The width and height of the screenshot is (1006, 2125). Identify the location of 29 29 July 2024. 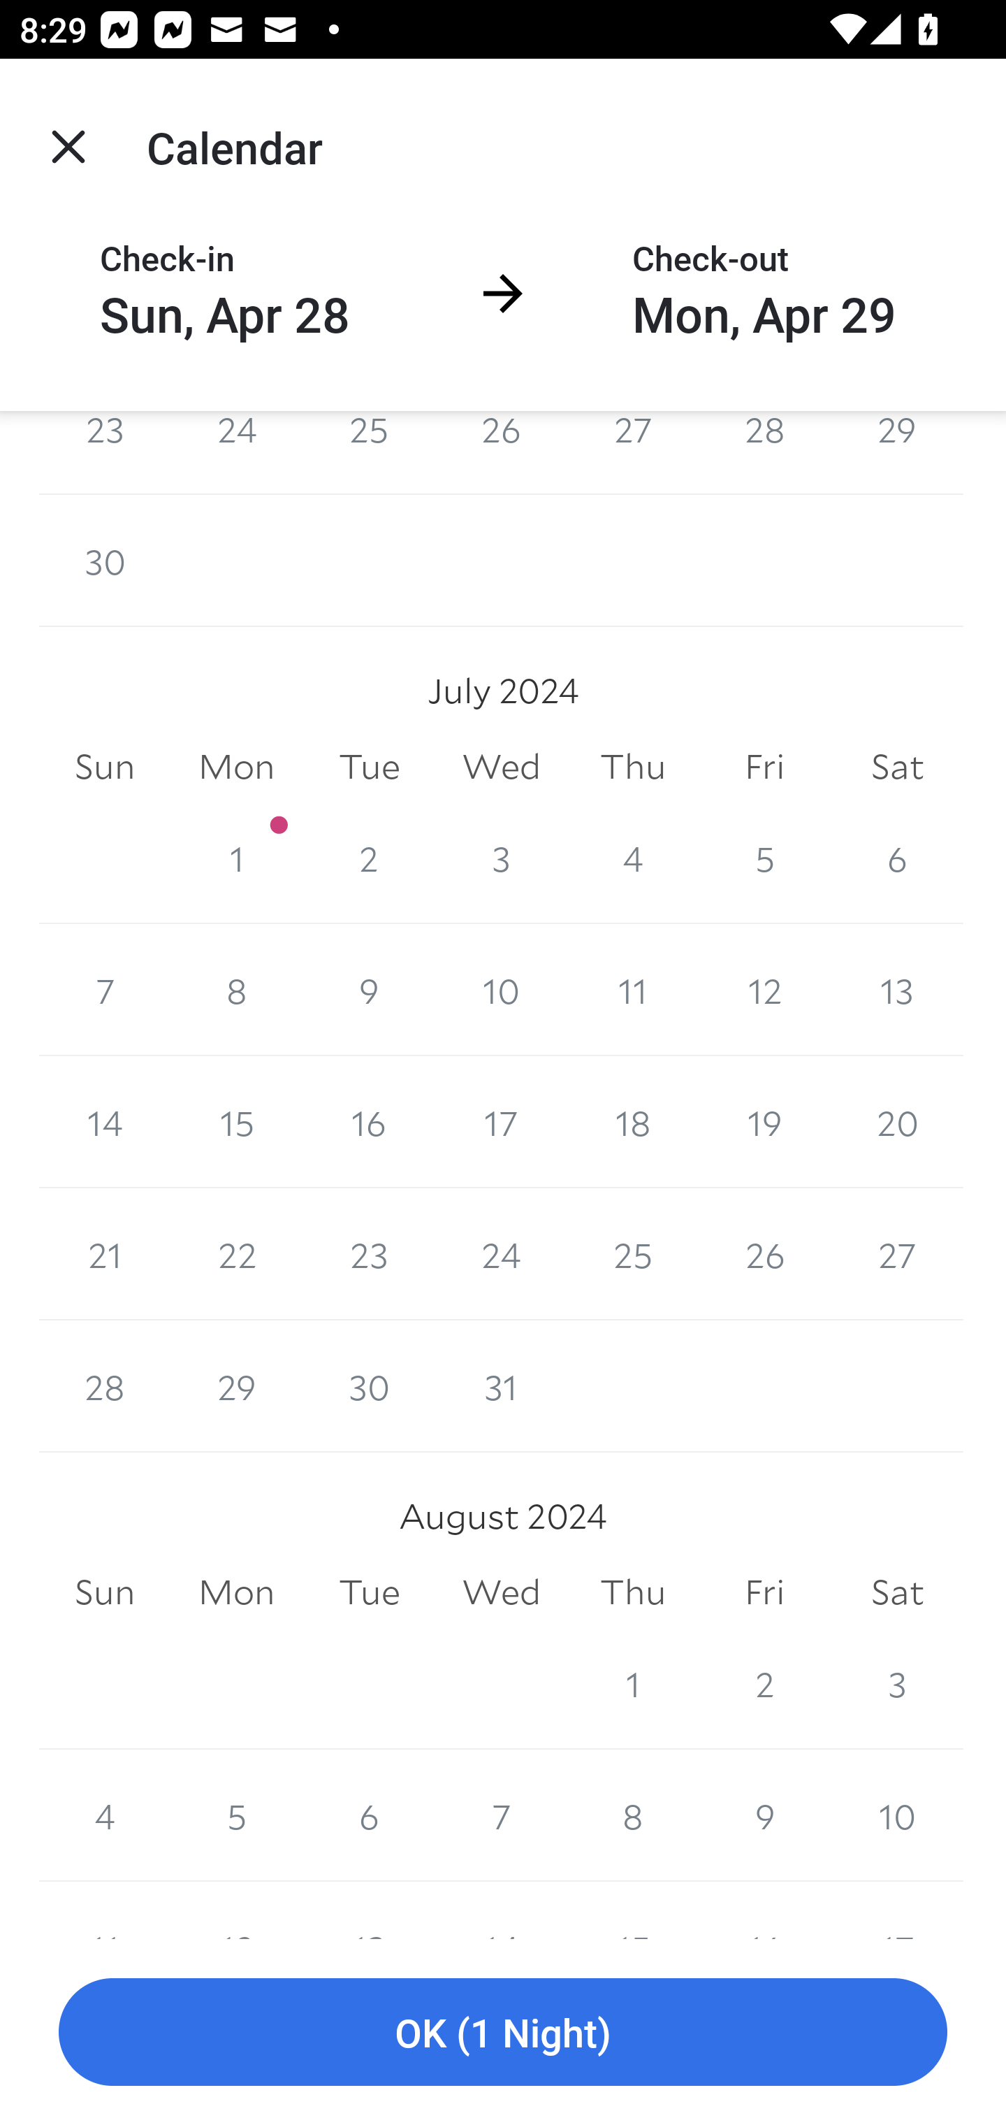
(236, 1386).